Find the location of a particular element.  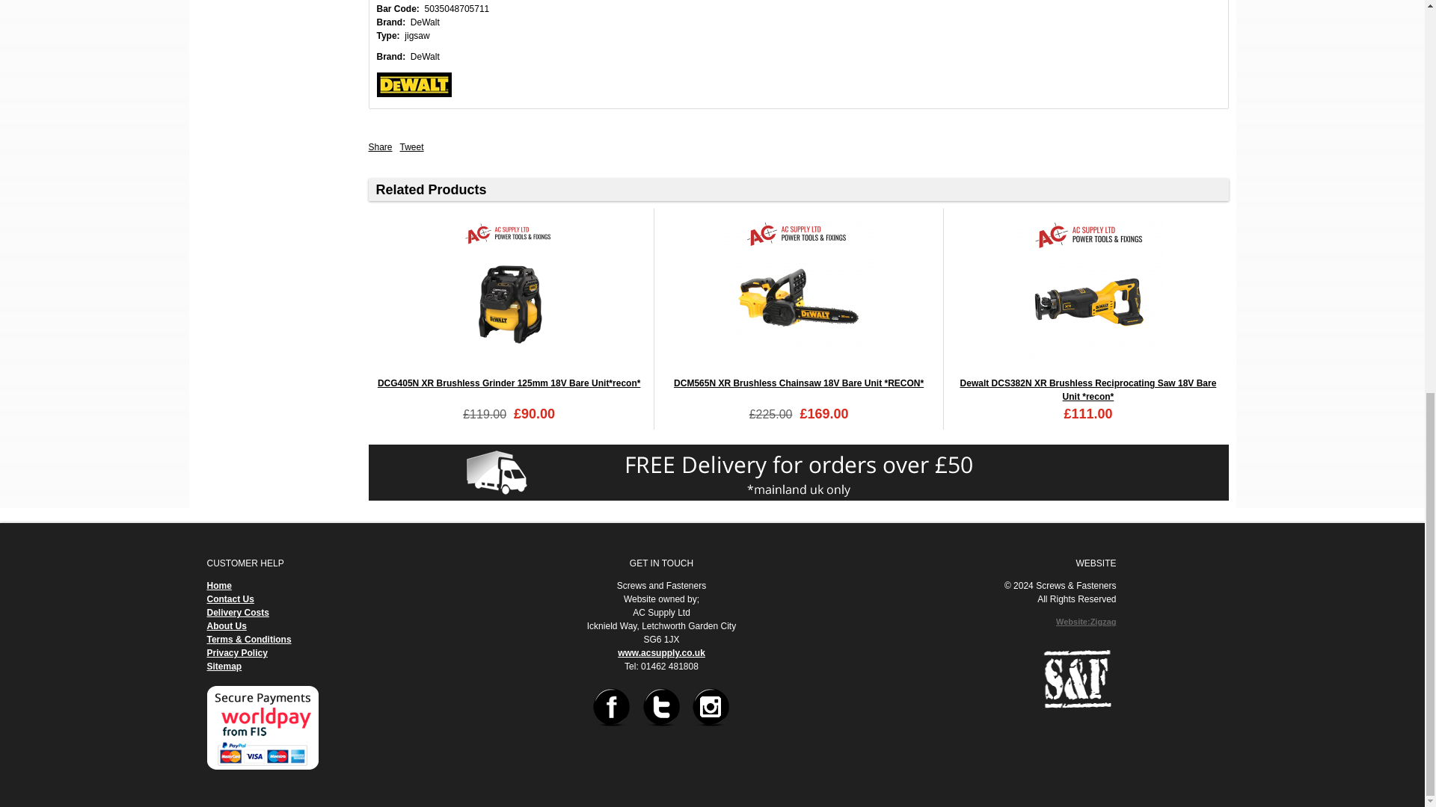

Tweet is located at coordinates (411, 147).